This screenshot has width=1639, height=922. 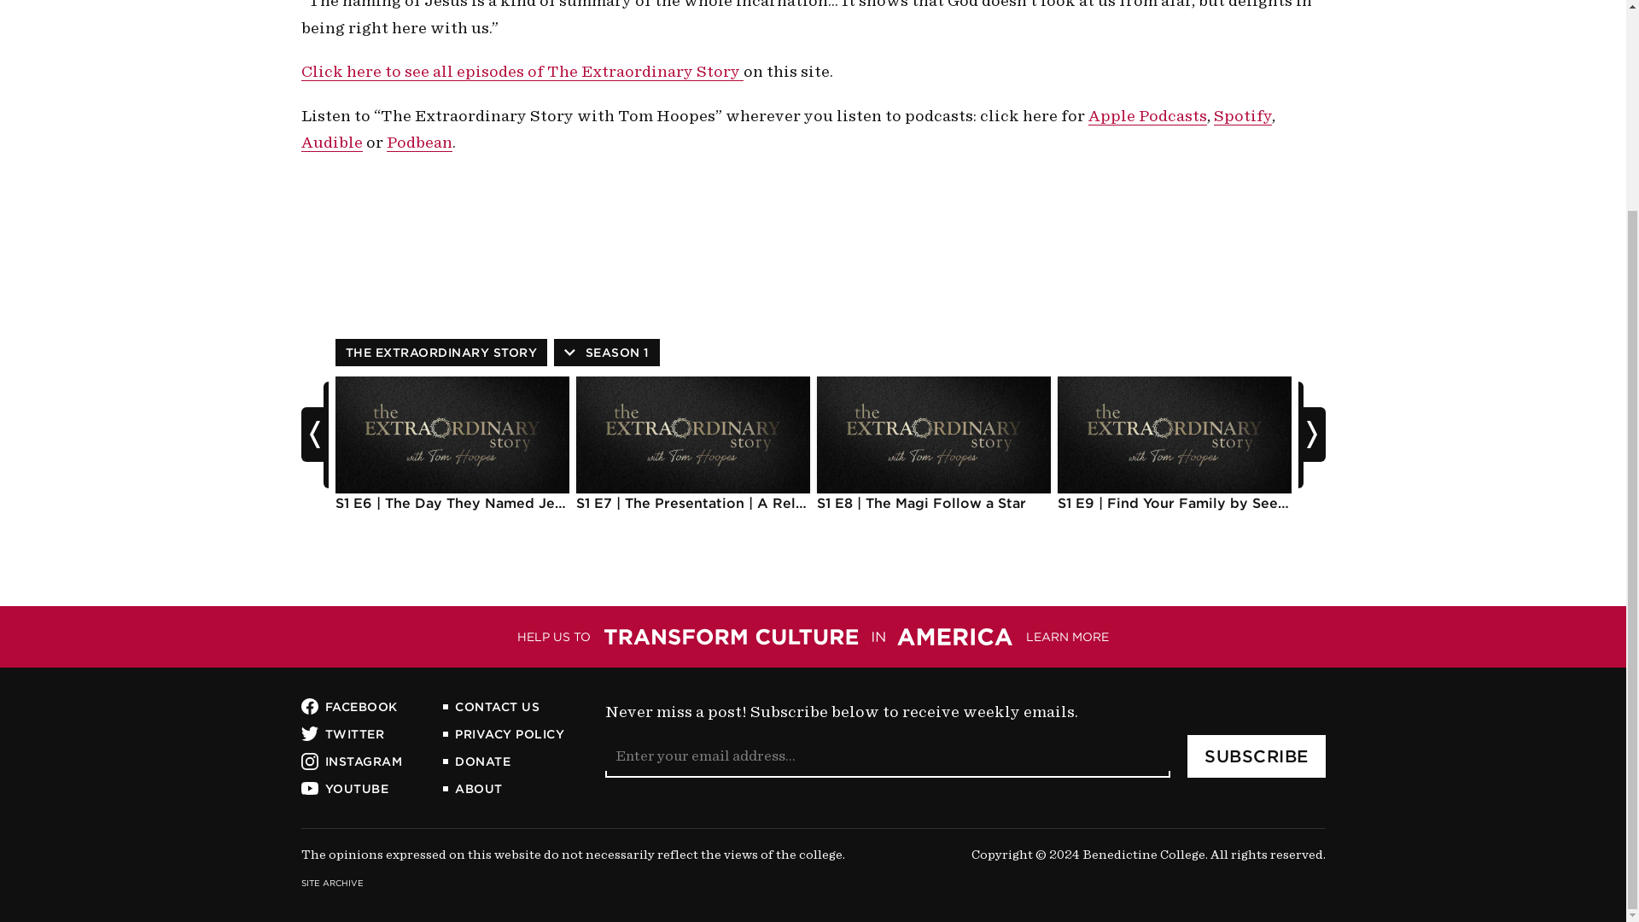 I want to click on Podbean, so click(x=418, y=142).